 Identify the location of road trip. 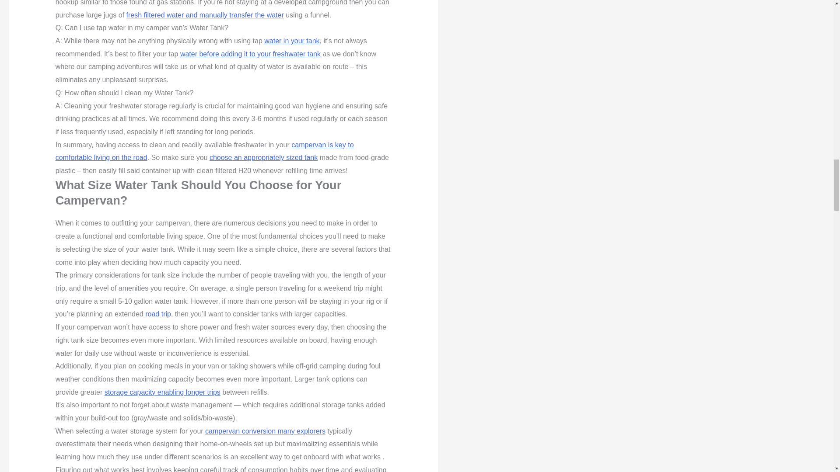
(158, 314).